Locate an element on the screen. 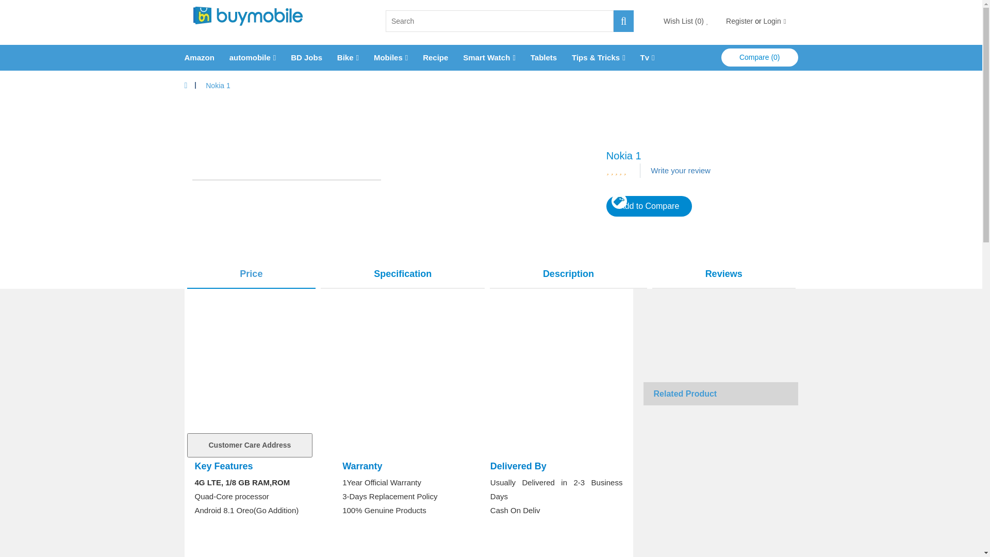 The width and height of the screenshot is (990, 557). Nokia 1 is located at coordinates (218, 86).